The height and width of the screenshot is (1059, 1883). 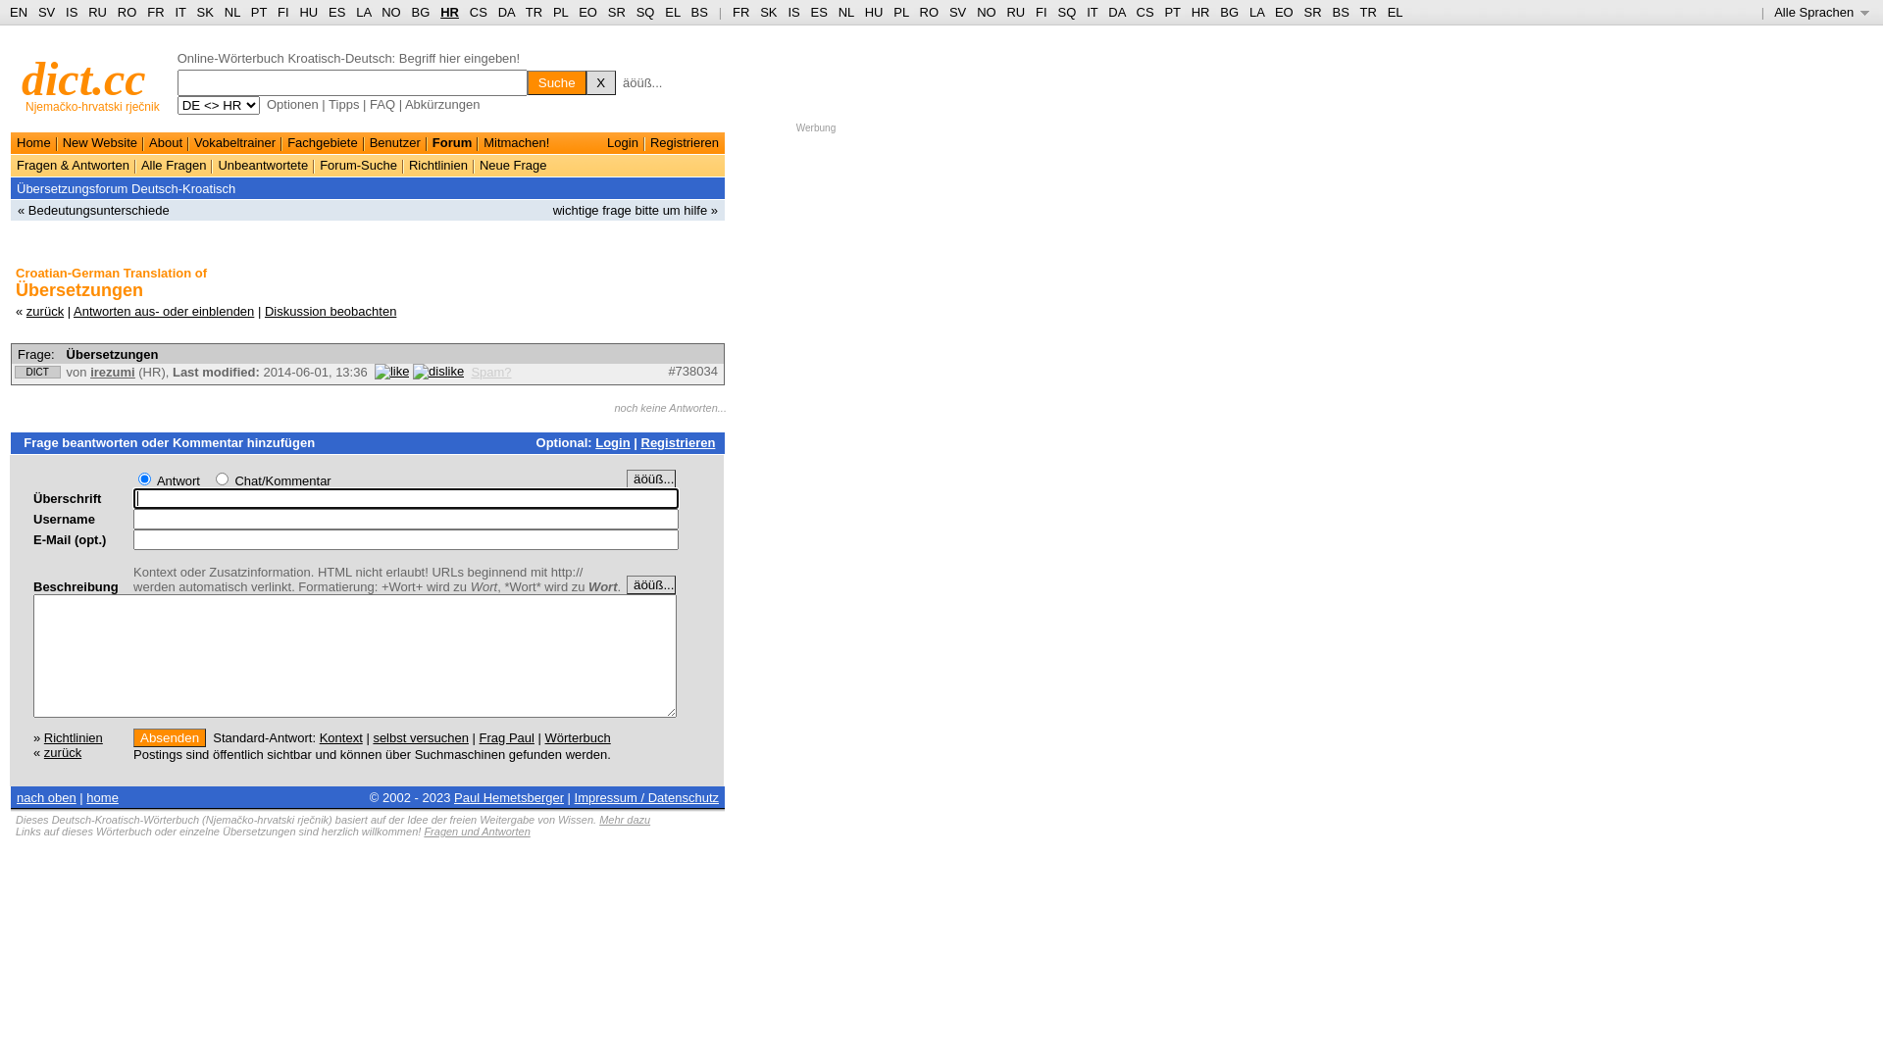 I want to click on CS, so click(x=1145, y=12).